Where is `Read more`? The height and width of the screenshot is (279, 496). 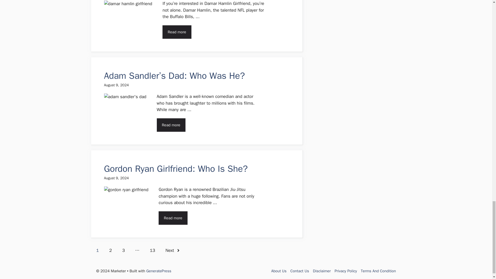 Read more is located at coordinates (173, 218).